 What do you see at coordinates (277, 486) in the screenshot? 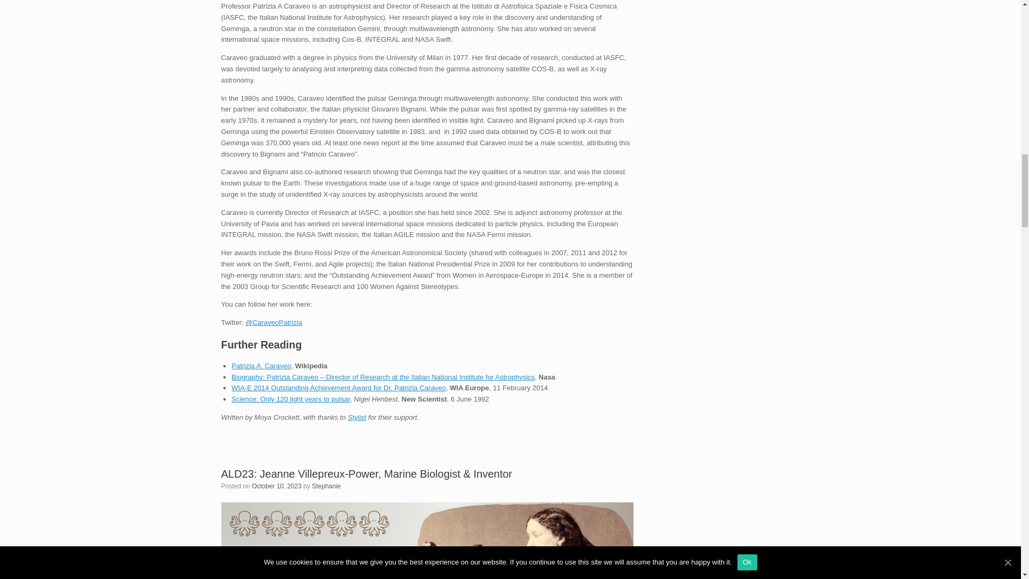
I see `7:30 pm` at bounding box center [277, 486].